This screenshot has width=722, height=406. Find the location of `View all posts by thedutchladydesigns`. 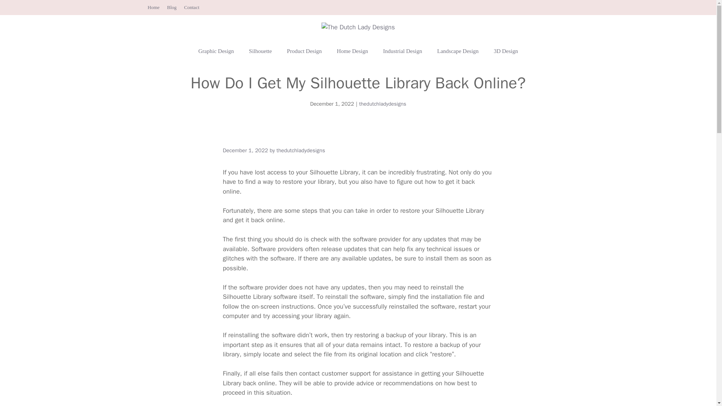

View all posts by thedutchladydesigns is located at coordinates (301, 150).